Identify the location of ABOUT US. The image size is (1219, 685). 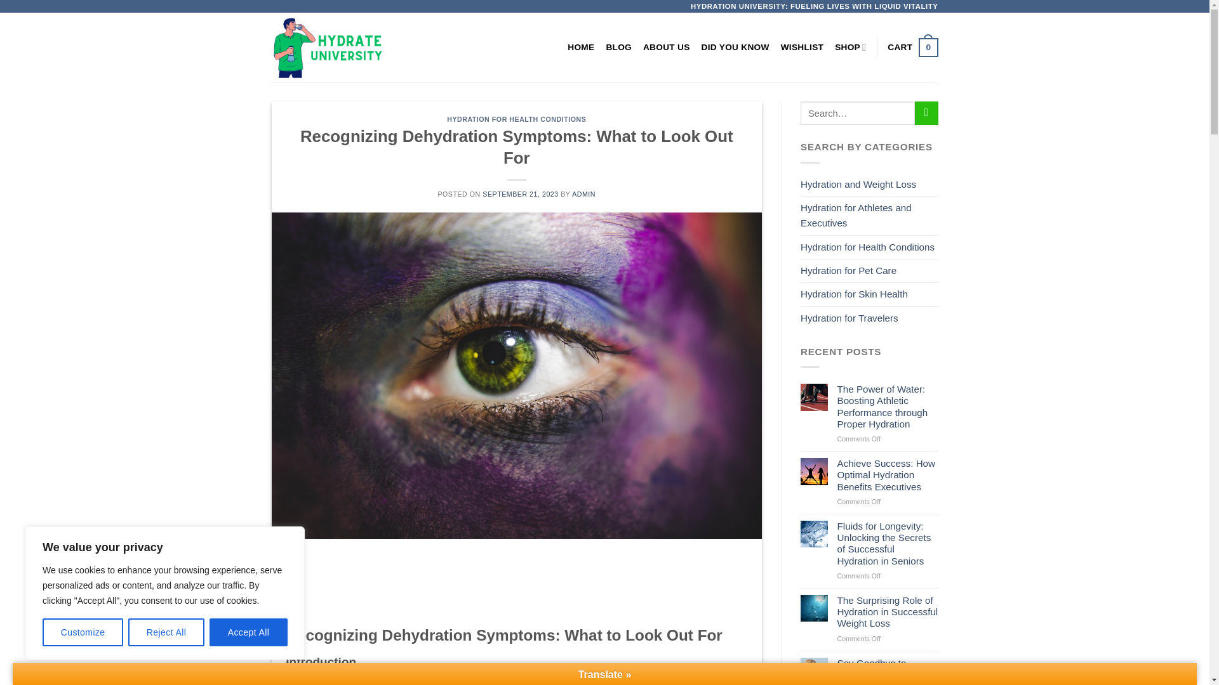
(667, 47).